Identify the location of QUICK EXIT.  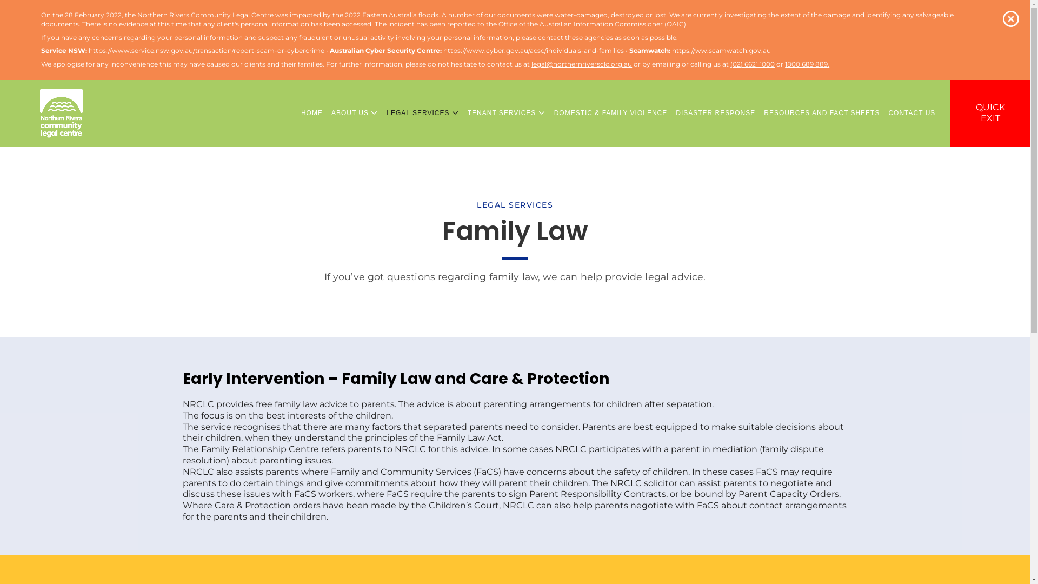
(990, 114).